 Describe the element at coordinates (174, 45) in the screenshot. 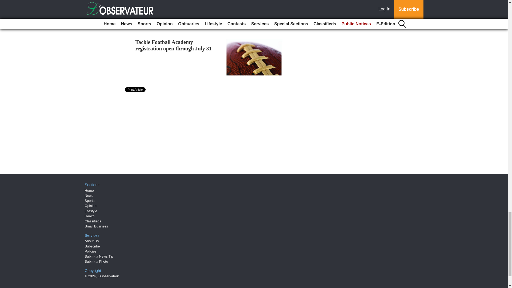

I see `Tackle Football Academy registration open through July 31` at that location.